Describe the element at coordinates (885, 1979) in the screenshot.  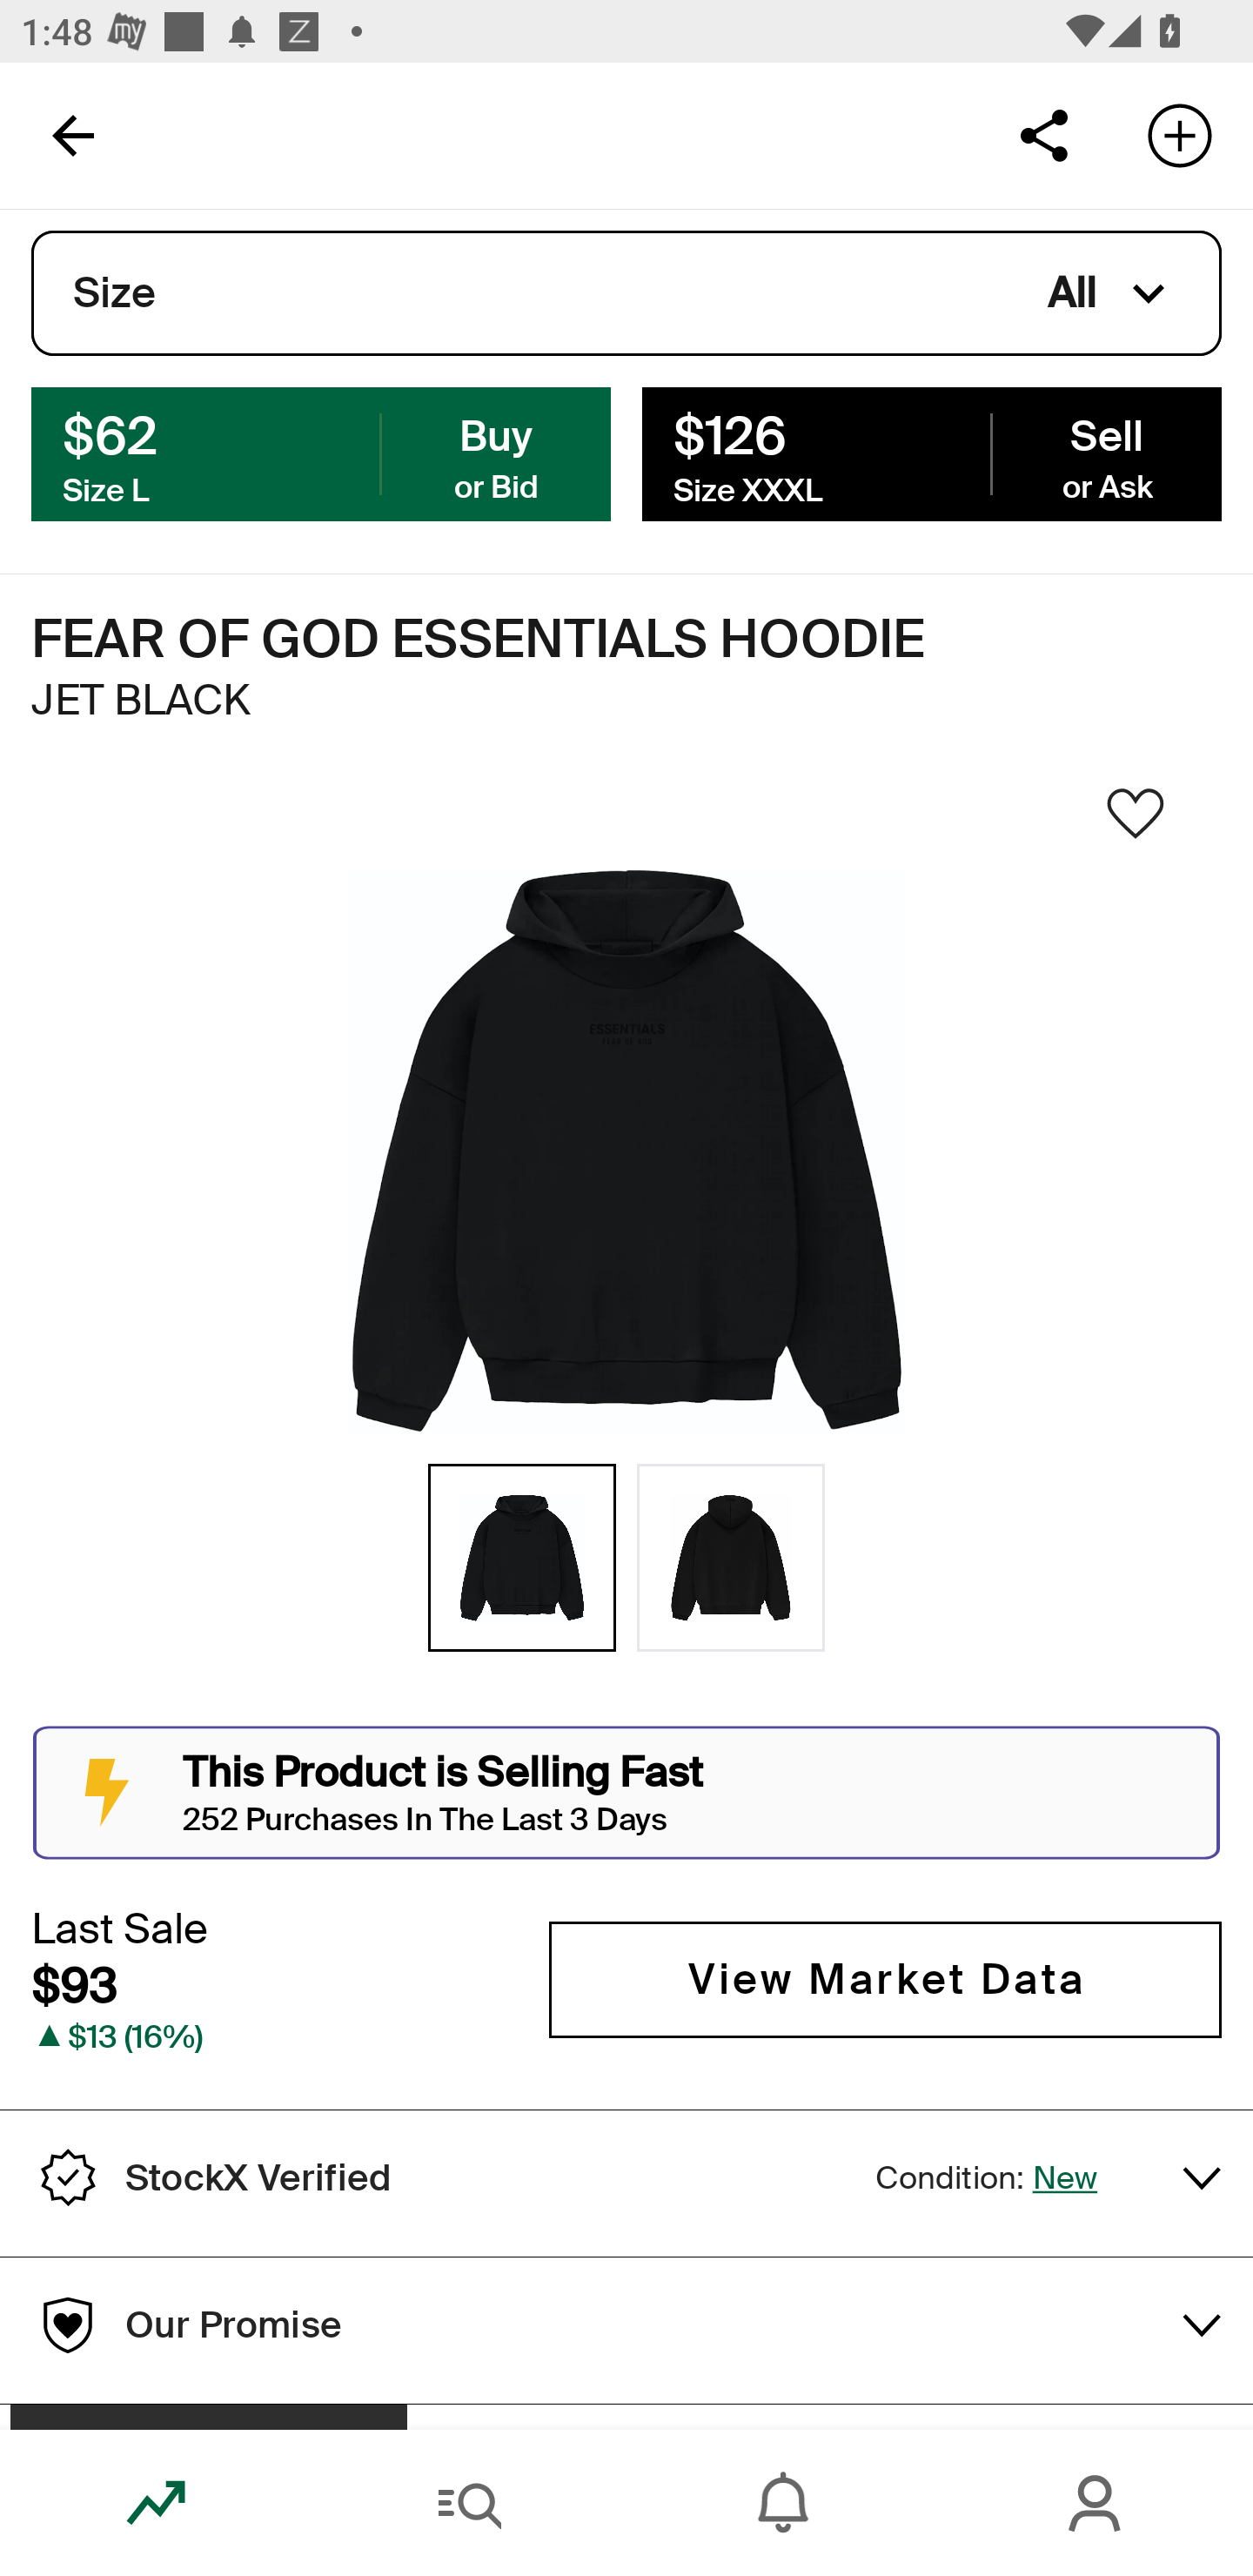
I see `View Market Data` at that location.